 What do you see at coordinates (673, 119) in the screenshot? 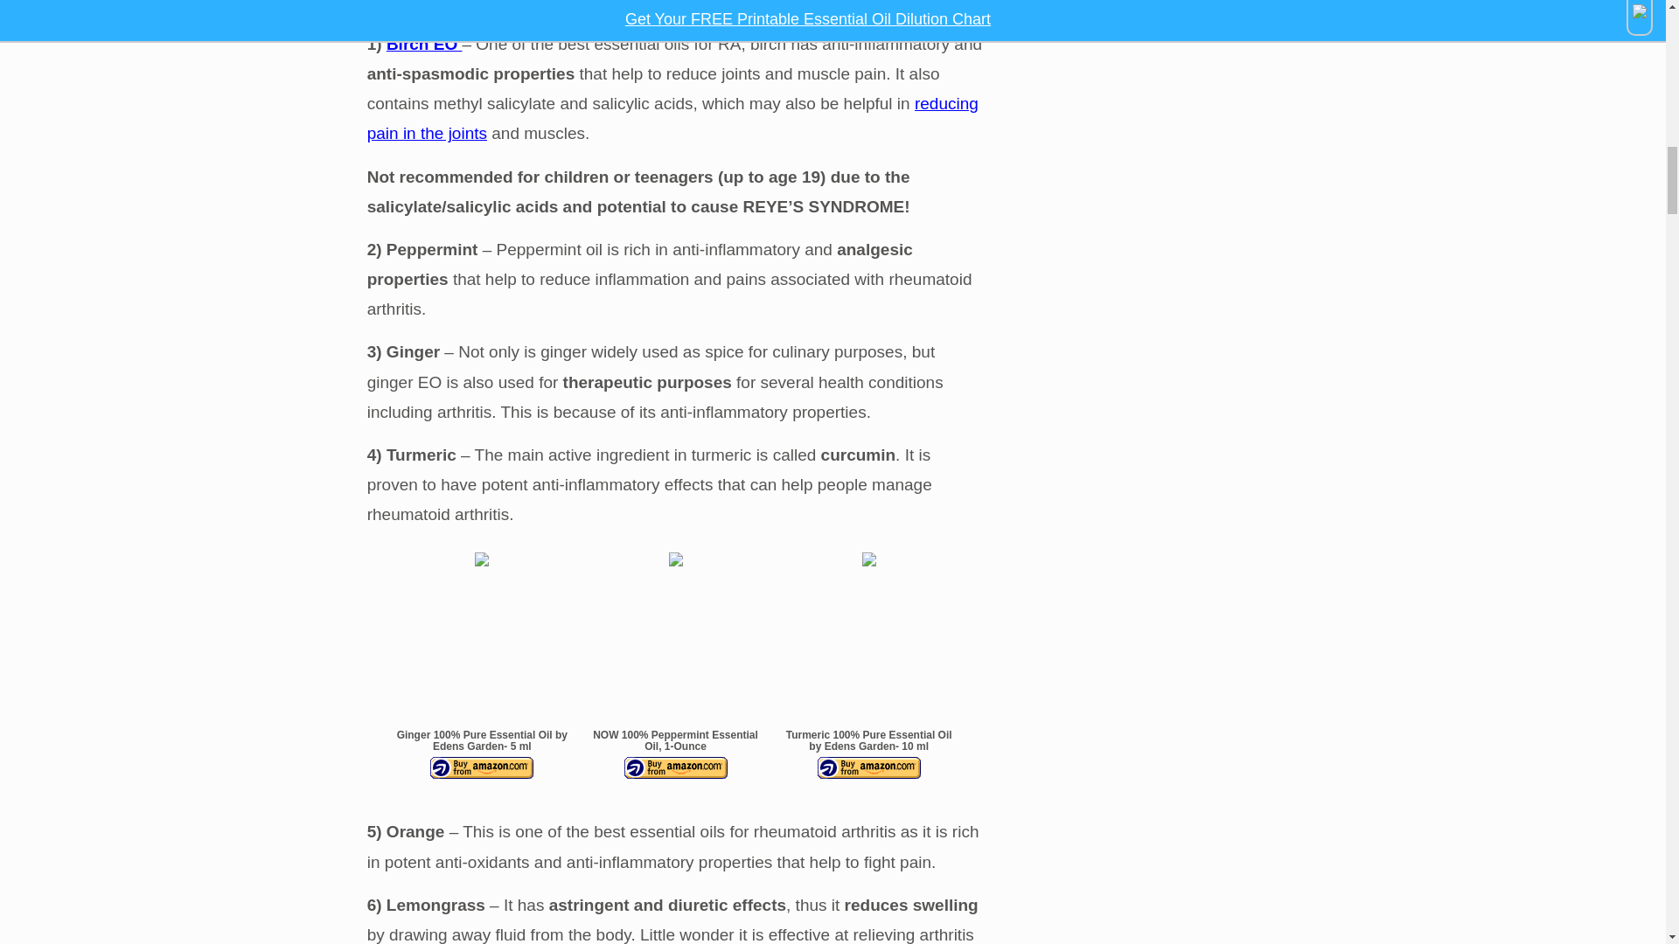
I see `reducing pain in the joints` at bounding box center [673, 119].